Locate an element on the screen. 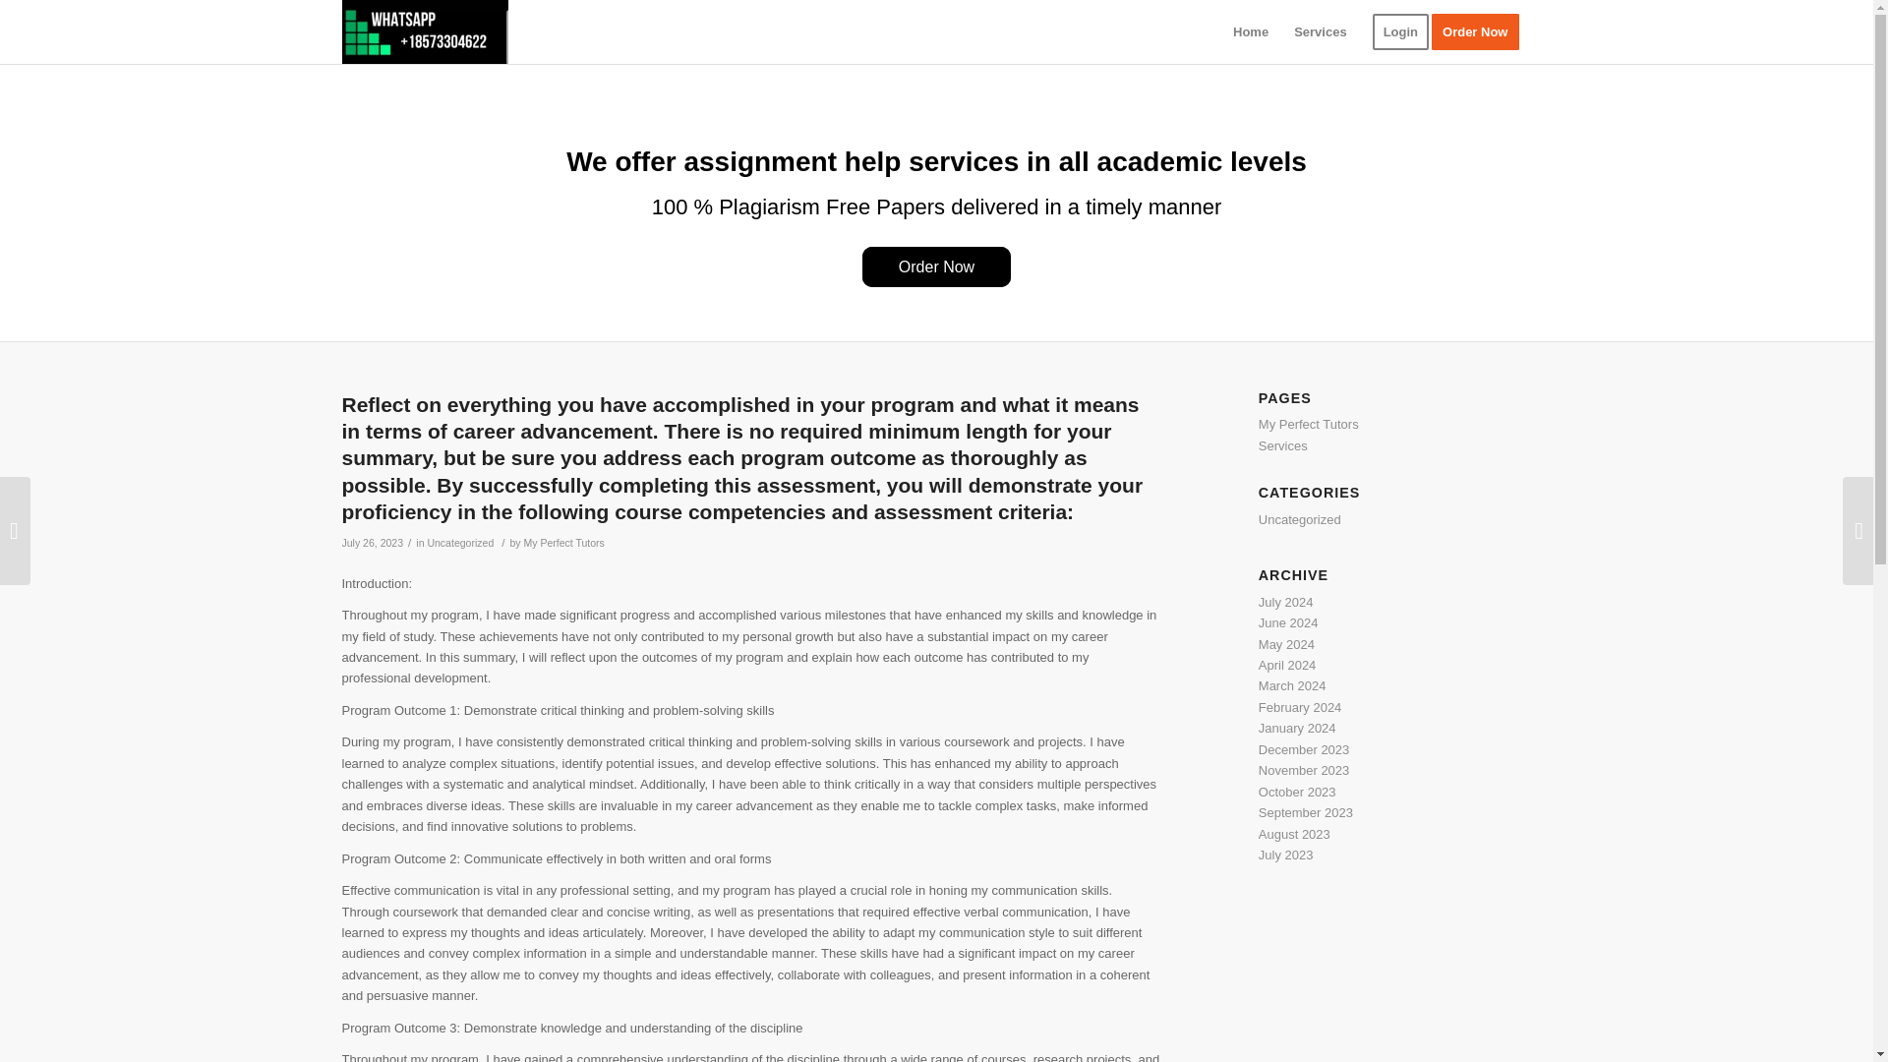 Image resolution: width=1888 pixels, height=1062 pixels. My Perfect Tutors is located at coordinates (1309, 424).